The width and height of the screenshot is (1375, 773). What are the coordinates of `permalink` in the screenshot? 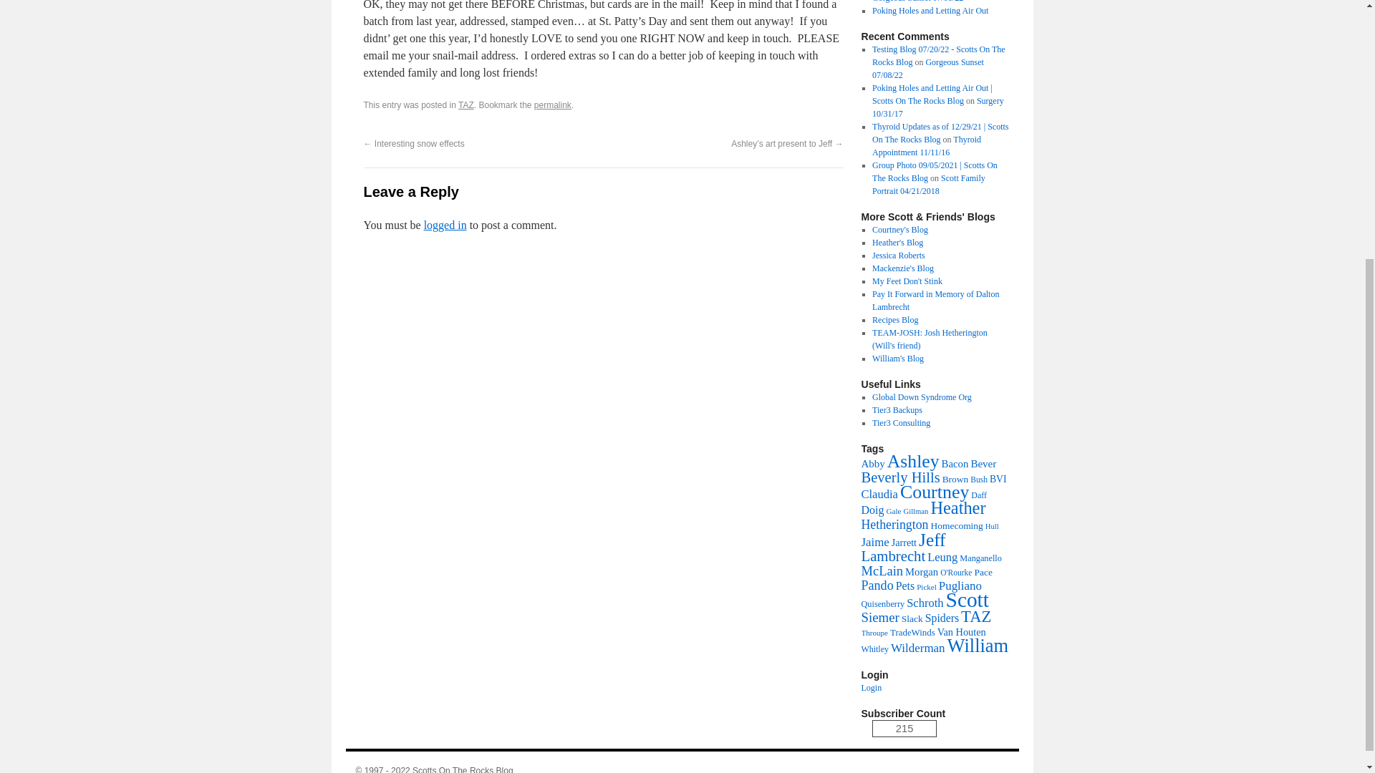 It's located at (553, 105).